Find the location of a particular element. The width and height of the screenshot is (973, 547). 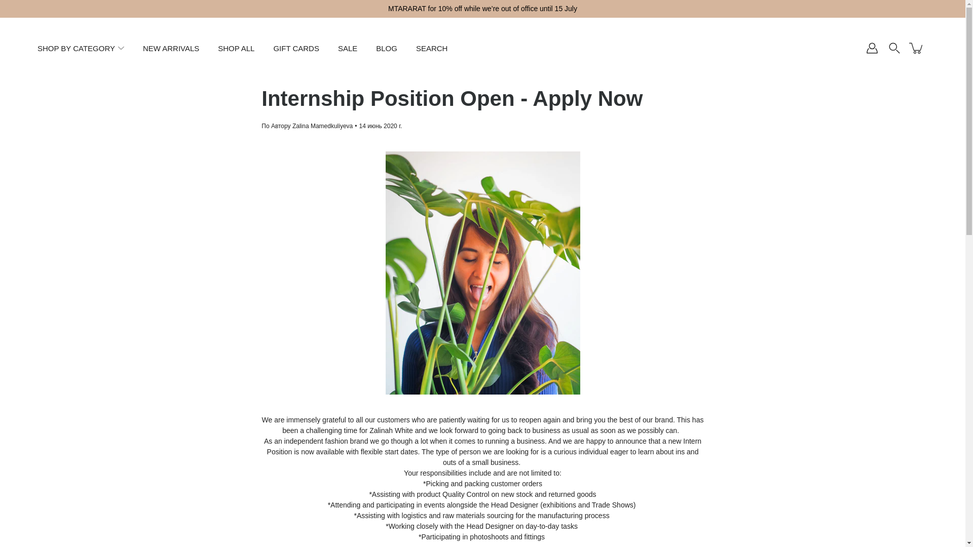

SHOP BY CATEGORY is located at coordinates (76, 48).